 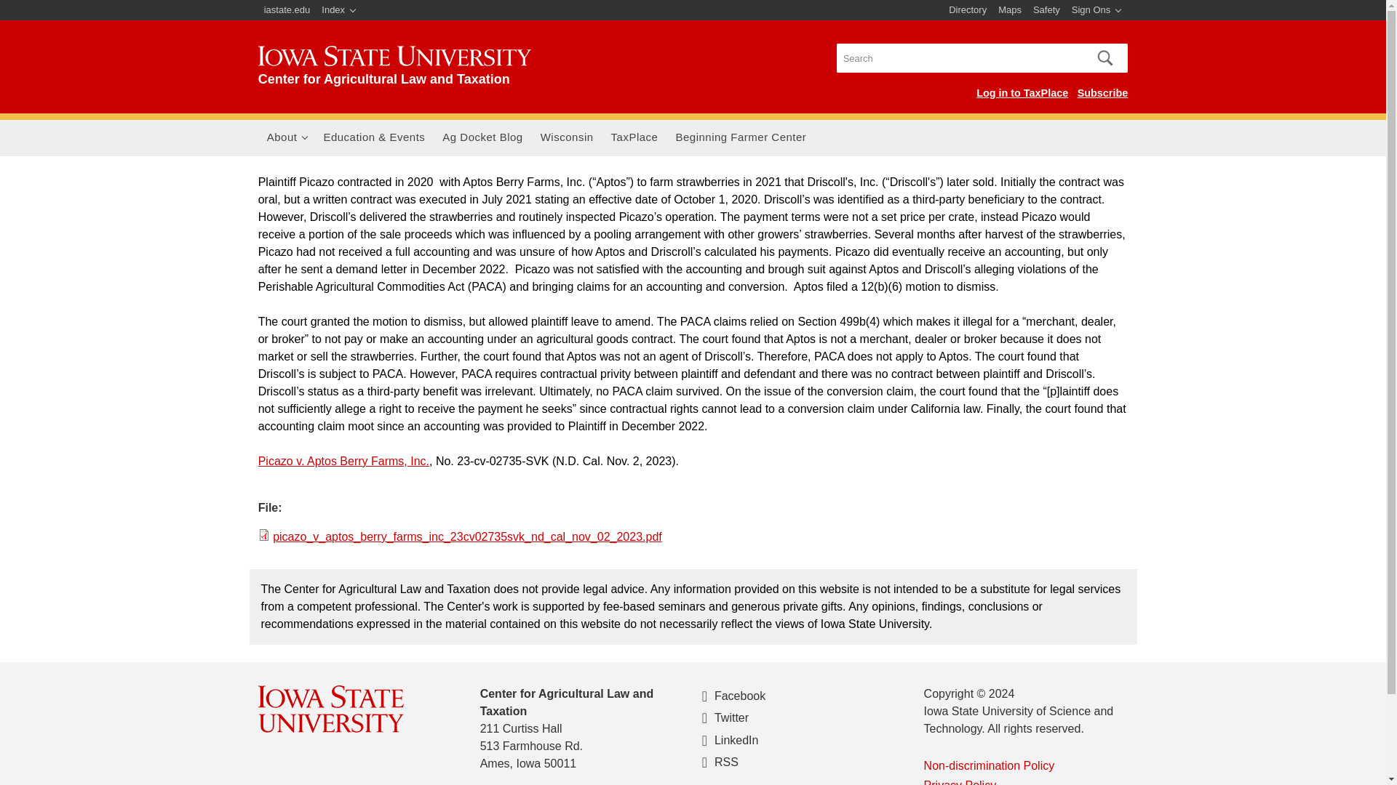 What do you see at coordinates (1009, 10) in the screenshot?
I see `Maps` at bounding box center [1009, 10].